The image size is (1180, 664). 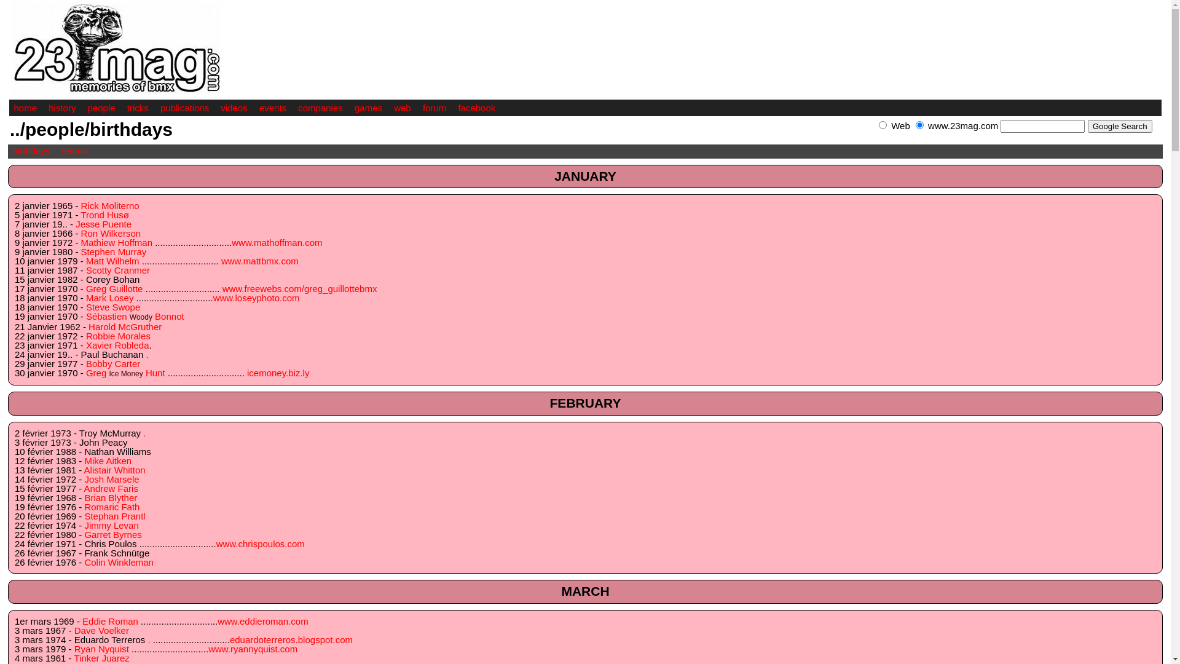 What do you see at coordinates (112, 480) in the screenshot?
I see `Josh Marsele` at bounding box center [112, 480].